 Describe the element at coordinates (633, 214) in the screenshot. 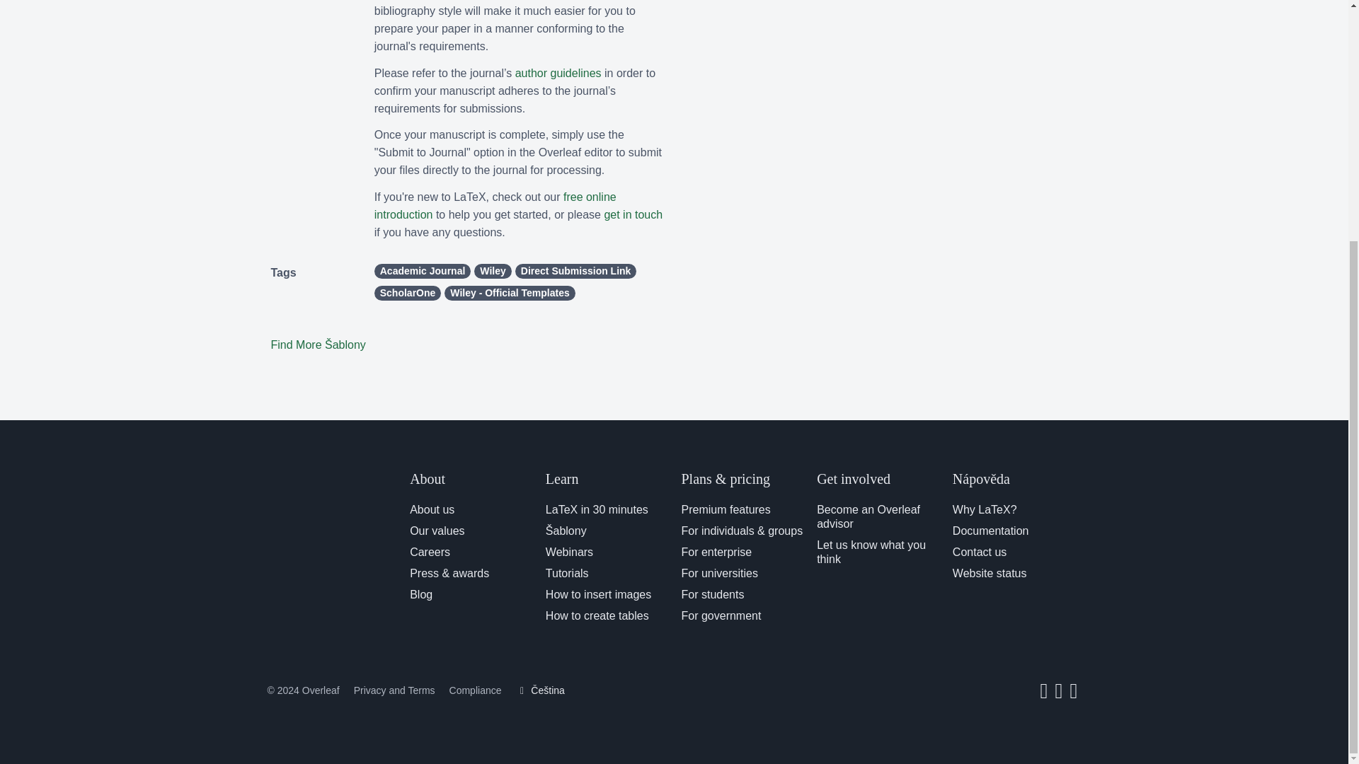

I see `get in touch` at that location.